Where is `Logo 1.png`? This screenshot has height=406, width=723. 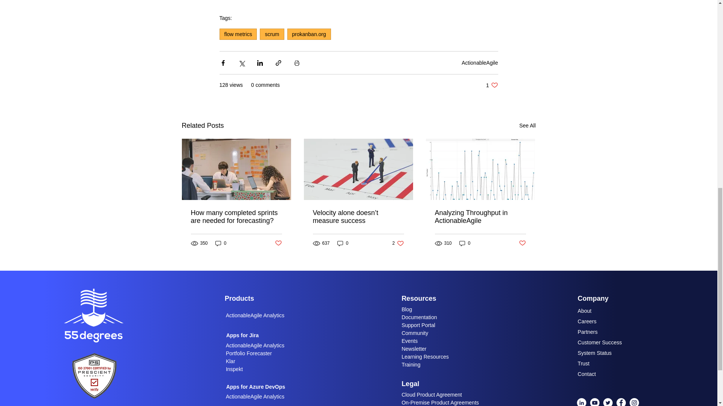 Logo 1.png is located at coordinates (95, 375).